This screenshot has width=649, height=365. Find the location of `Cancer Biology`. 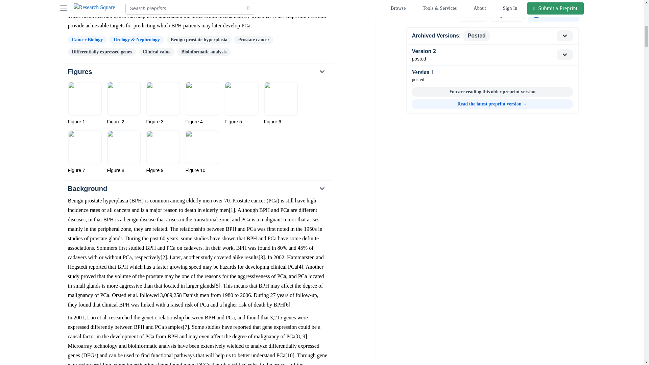

Cancer Biology is located at coordinates (87, 39).